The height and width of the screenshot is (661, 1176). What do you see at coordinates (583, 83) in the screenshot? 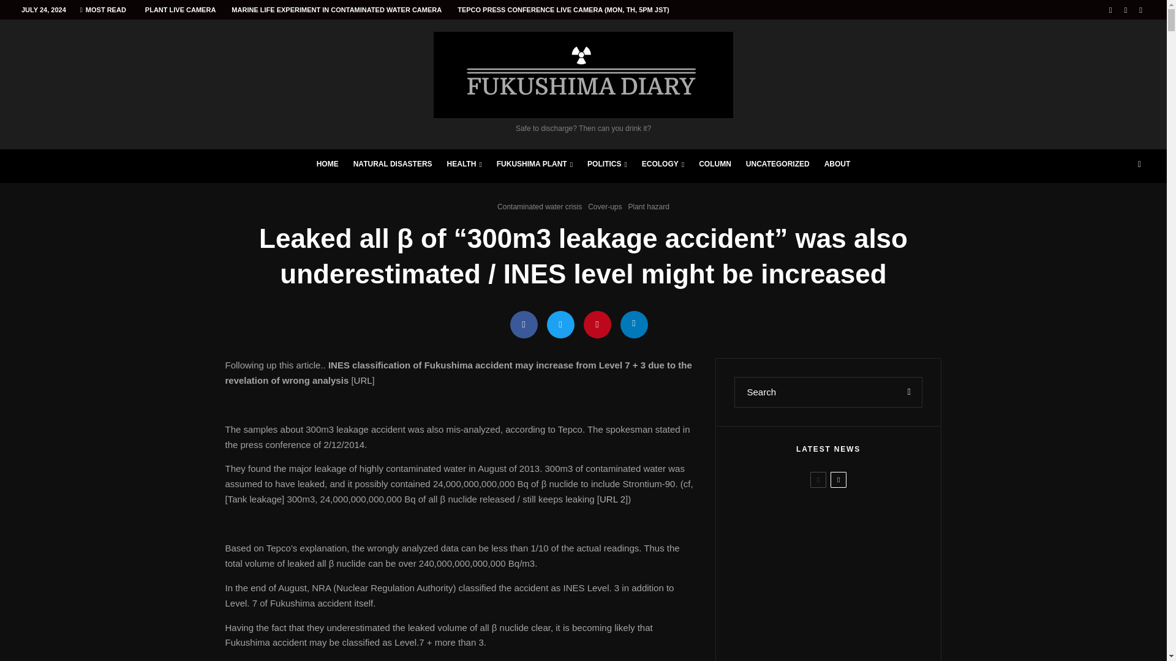
I see `Safe to discharge? Then can you drink it?` at bounding box center [583, 83].